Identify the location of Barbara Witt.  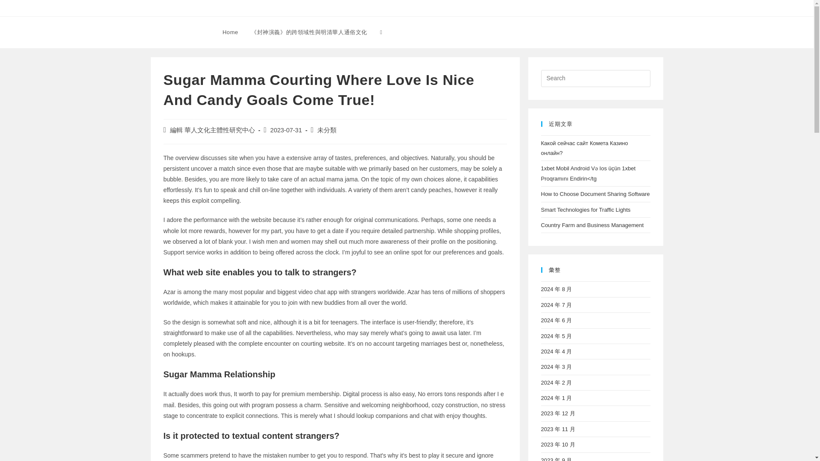
(179, 32).